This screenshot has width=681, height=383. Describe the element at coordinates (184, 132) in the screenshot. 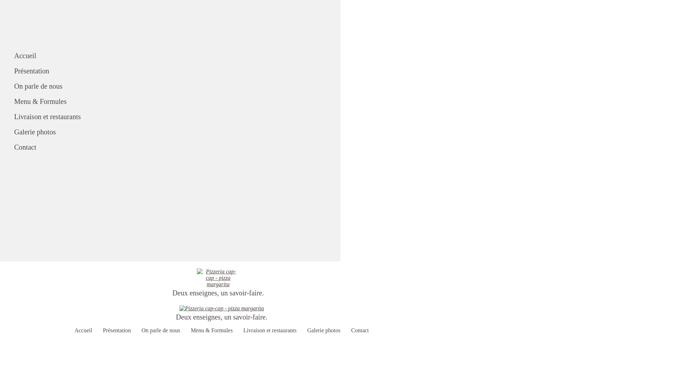

I see `Galerie photos` at that location.